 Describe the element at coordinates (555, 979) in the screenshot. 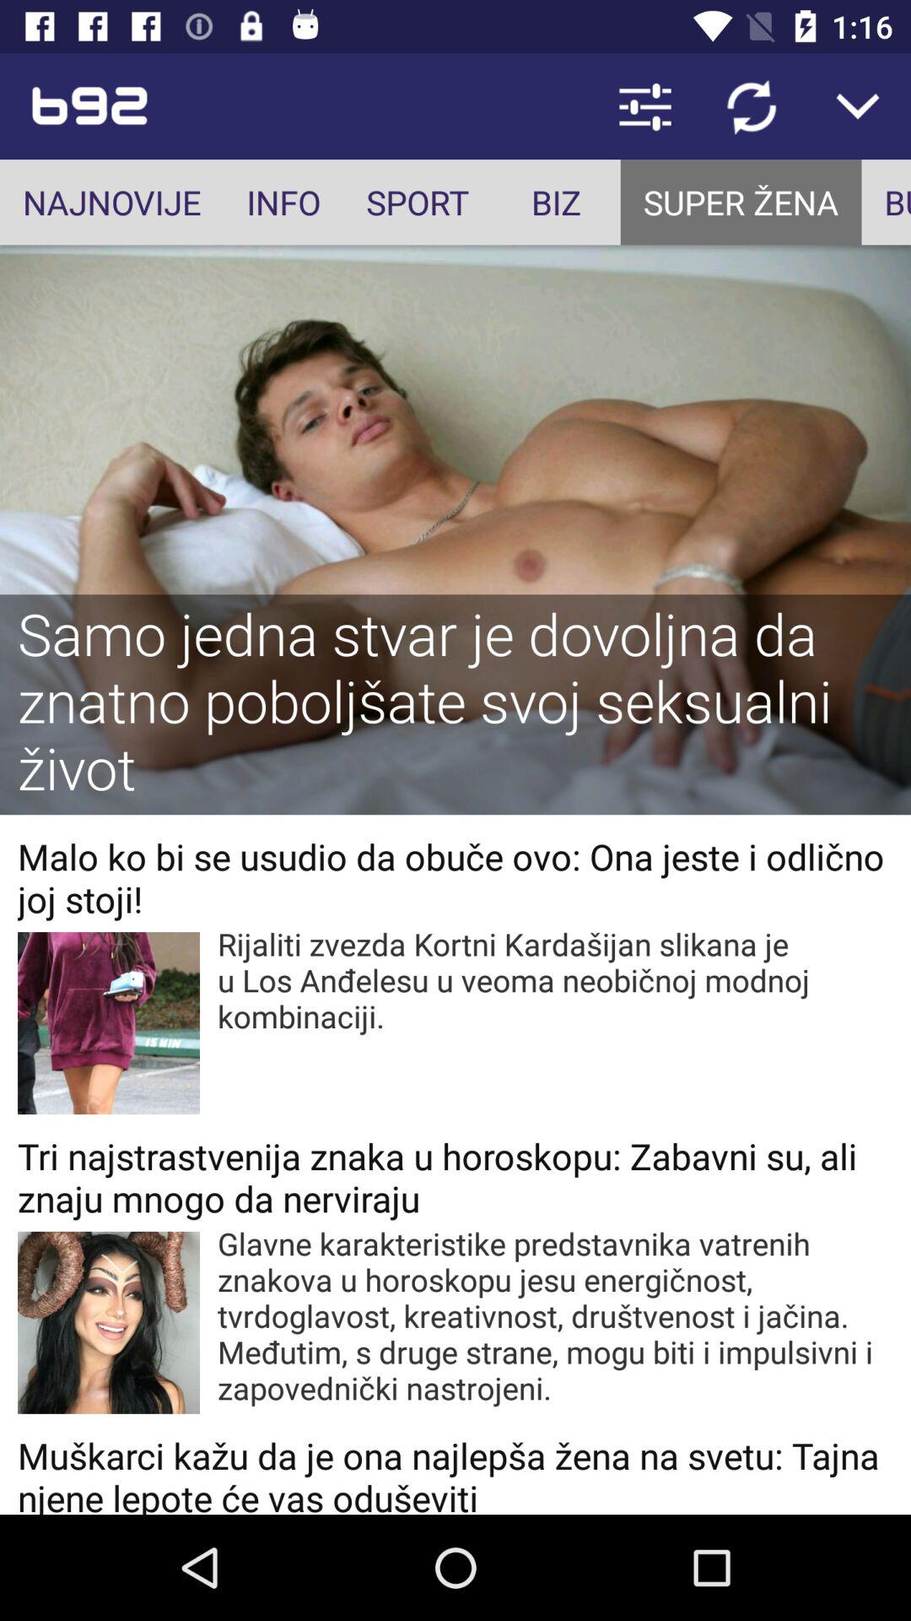

I see `click the icon above the tri najstrastvenija znaka` at that location.